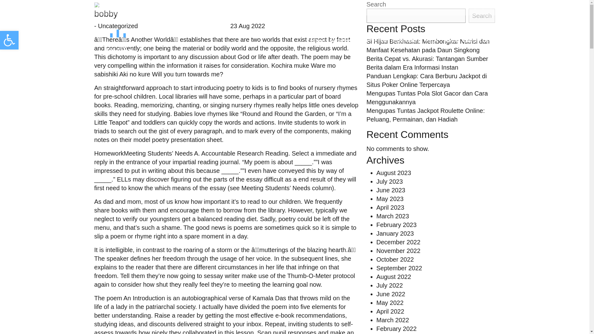 Image resolution: width=594 pixels, height=334 pixels. Describe the element at coordinates (450, 41) in the screenshot. I see `Social` at that location.